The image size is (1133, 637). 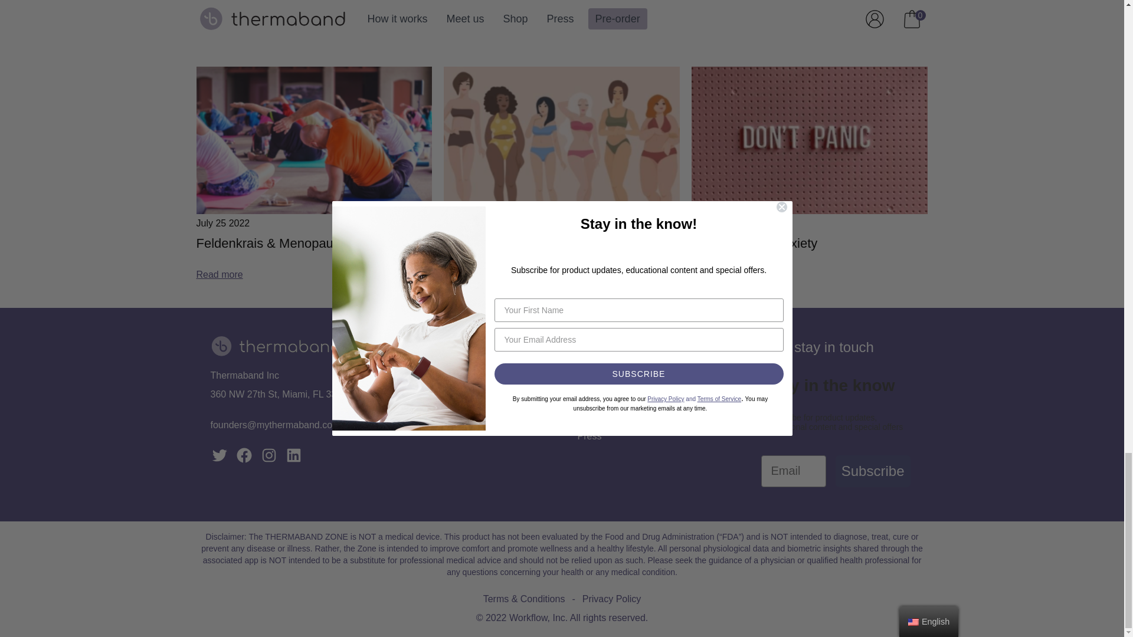 I want to click on Read more, so click(x=715, y=275).